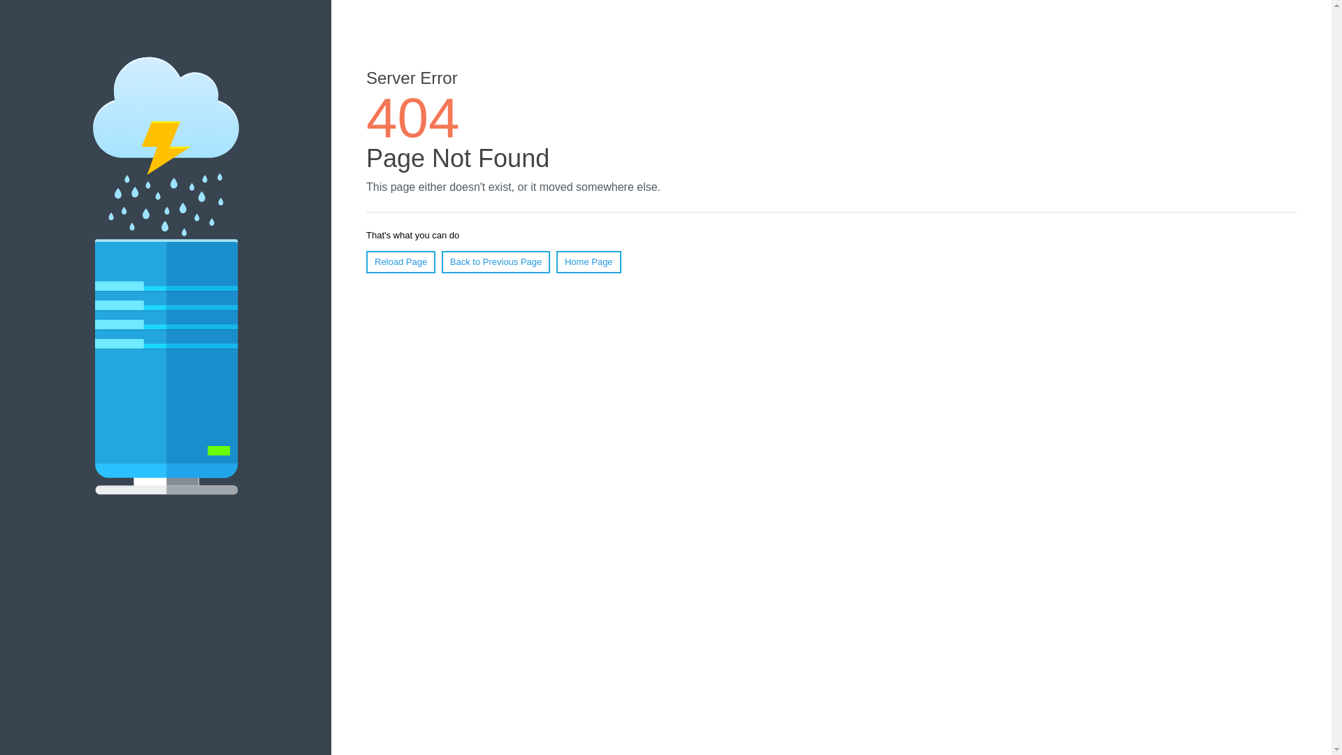  I want to click on Reload Page, so click(401, 262).